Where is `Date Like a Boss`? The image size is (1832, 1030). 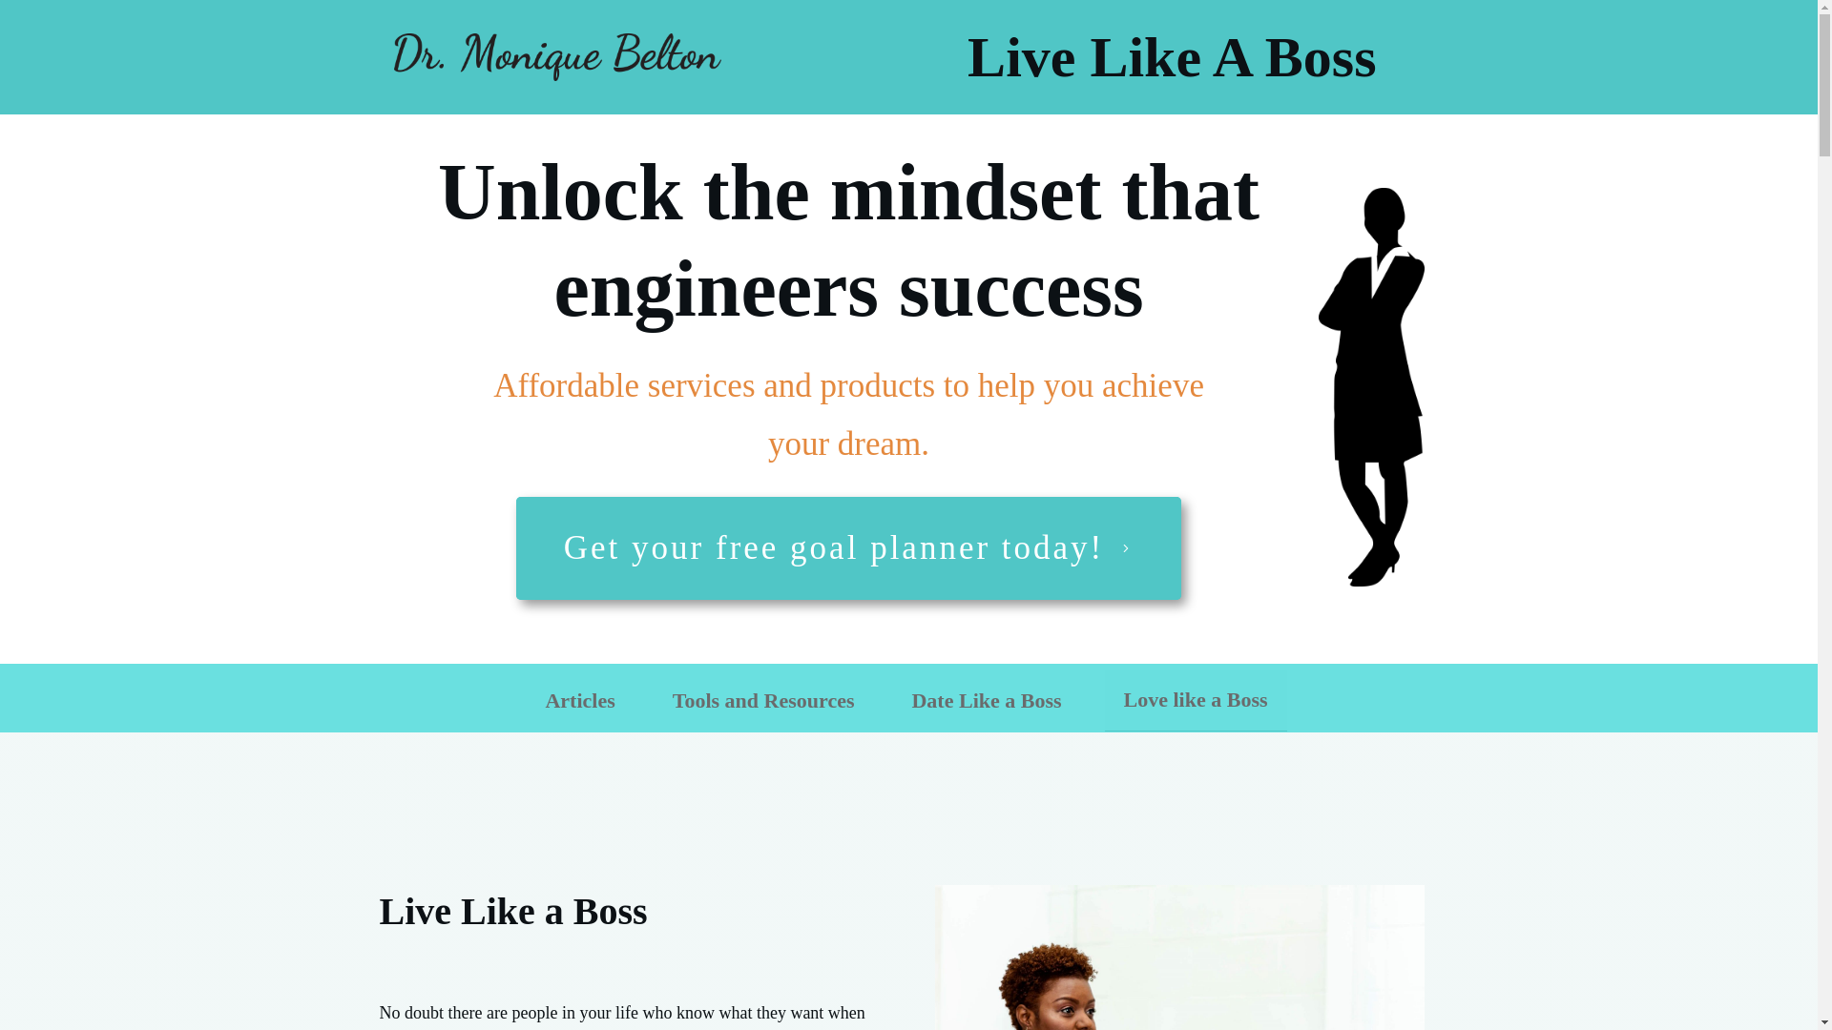
Date Like a Boss is located at coordinates (985, 700).